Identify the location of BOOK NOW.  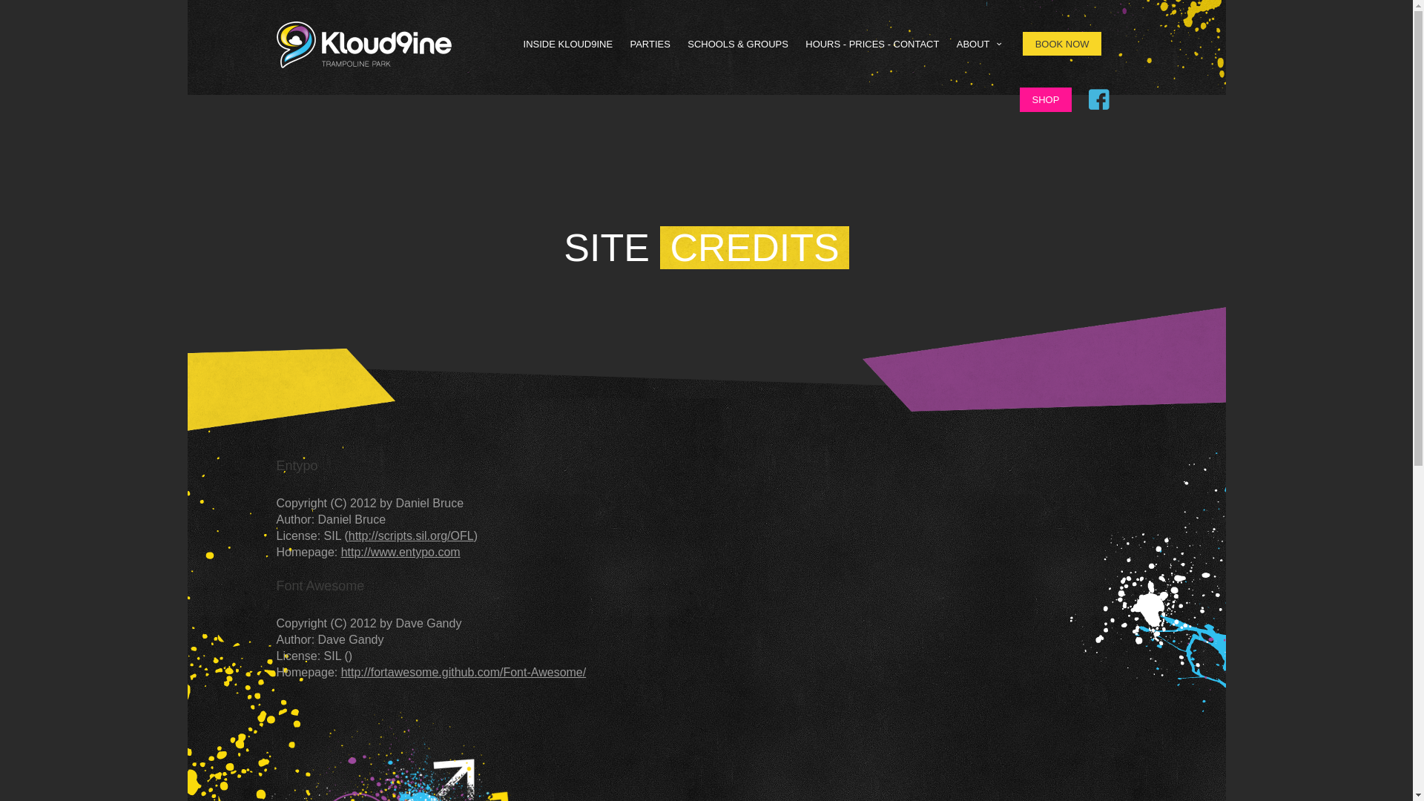
(1062, 44).